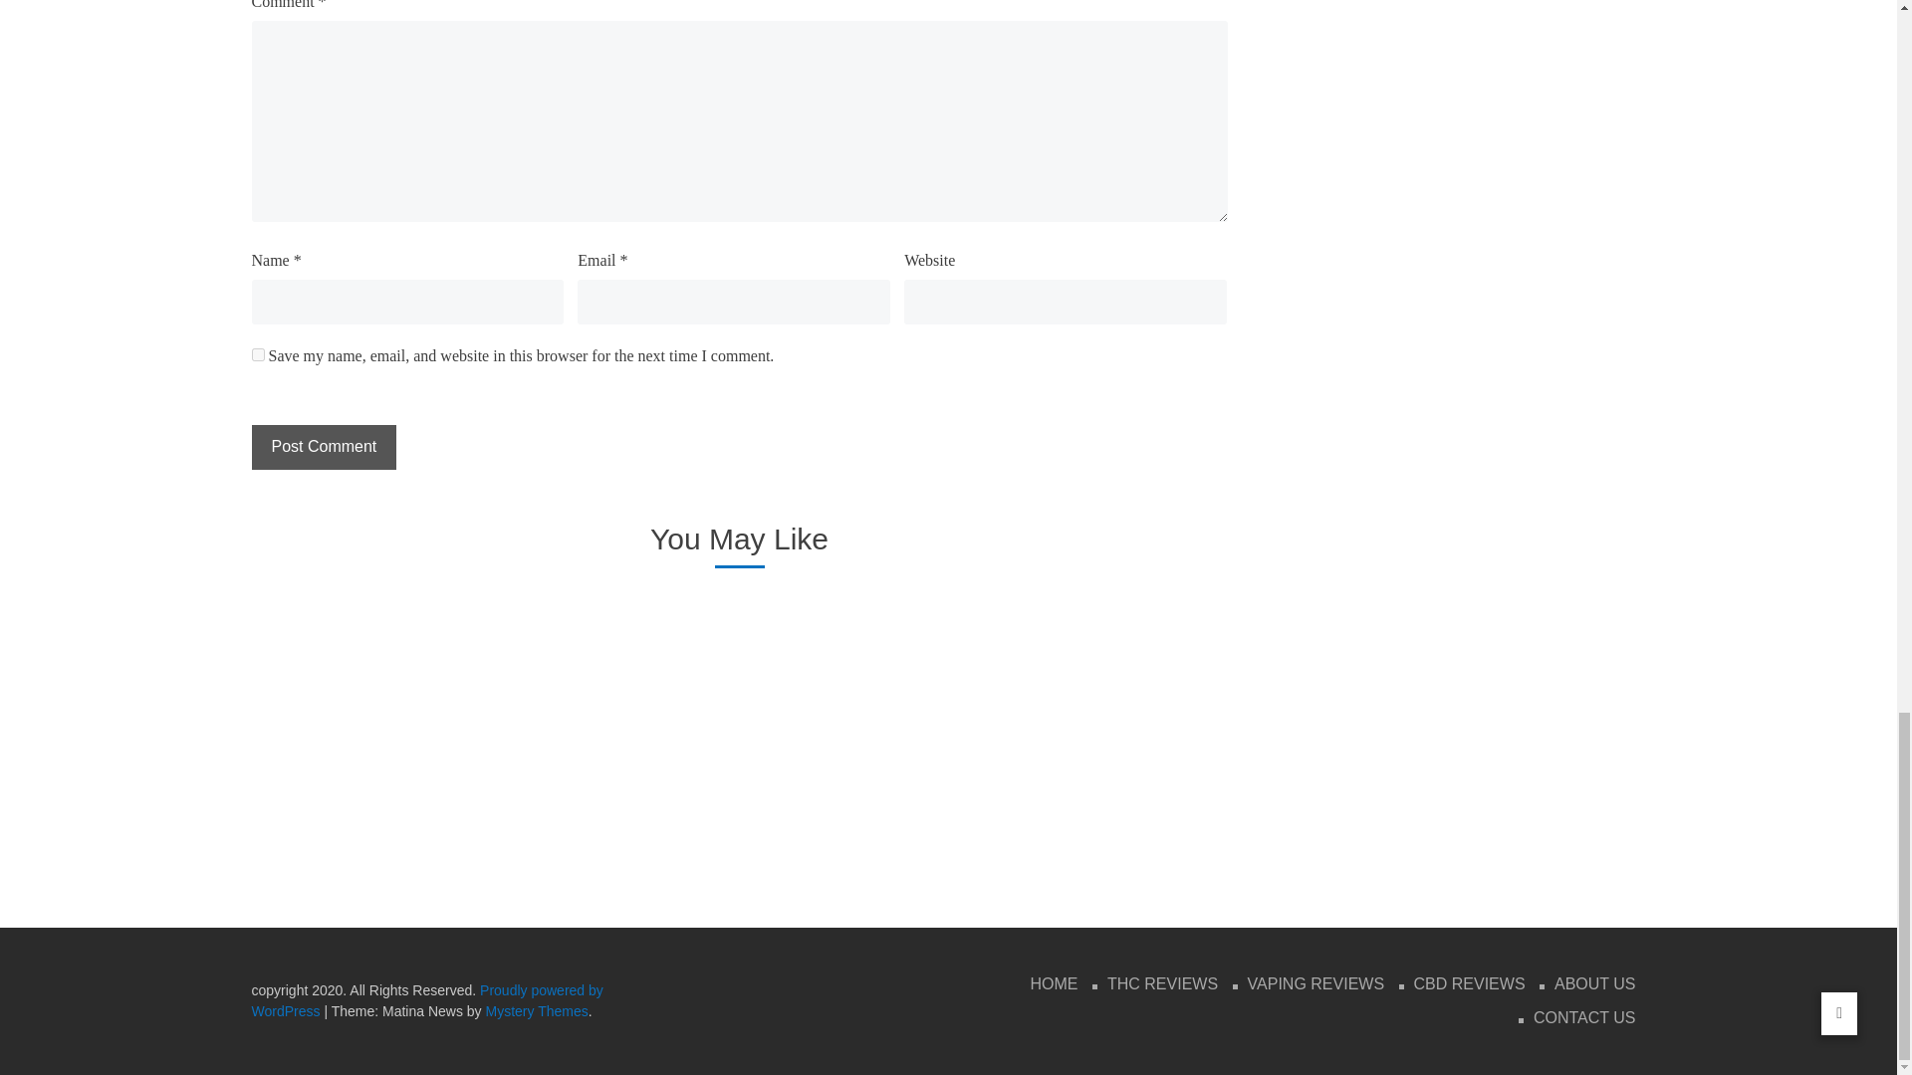 The width and height of the screenshot is (1912, 1075). Describe the element at coordinates (323, 446) in the screenshot. I see `Post Comment` at that location.